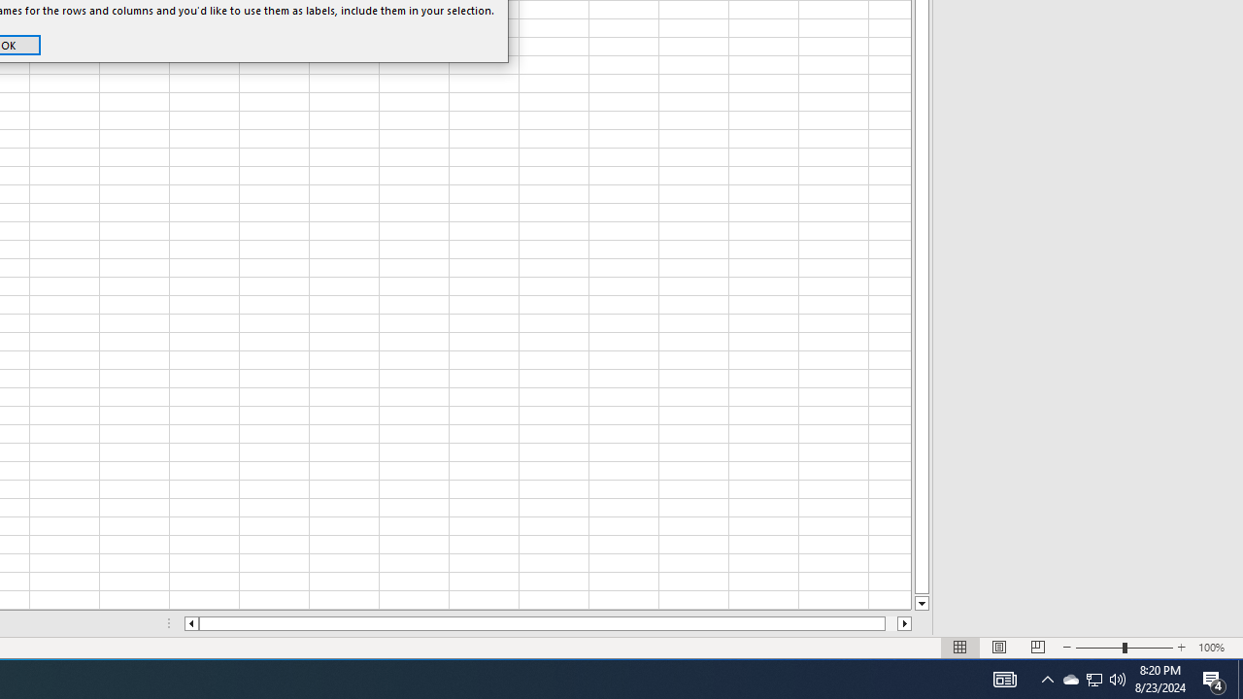 This screenshot has height=699, width=1243. What do you see at coordinates (1240, 680) in the screenshot?
I see `Show desktop` at bounding box center [1240, 680].